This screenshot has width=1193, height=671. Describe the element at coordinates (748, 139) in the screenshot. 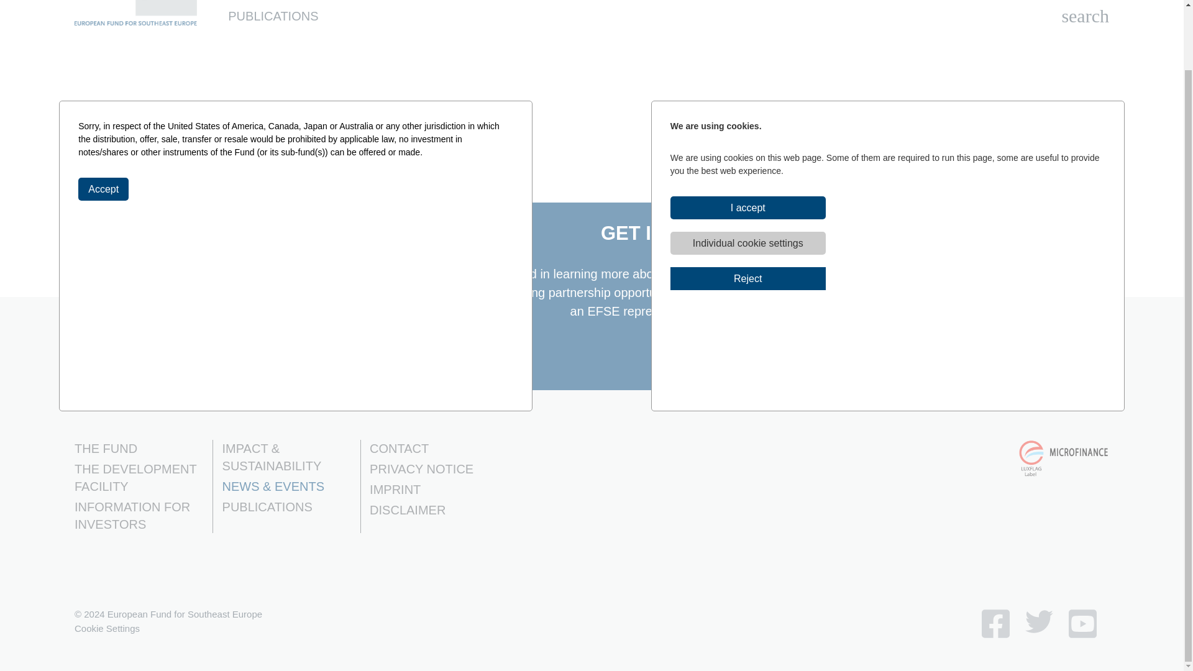

I see `I accept` at that location.